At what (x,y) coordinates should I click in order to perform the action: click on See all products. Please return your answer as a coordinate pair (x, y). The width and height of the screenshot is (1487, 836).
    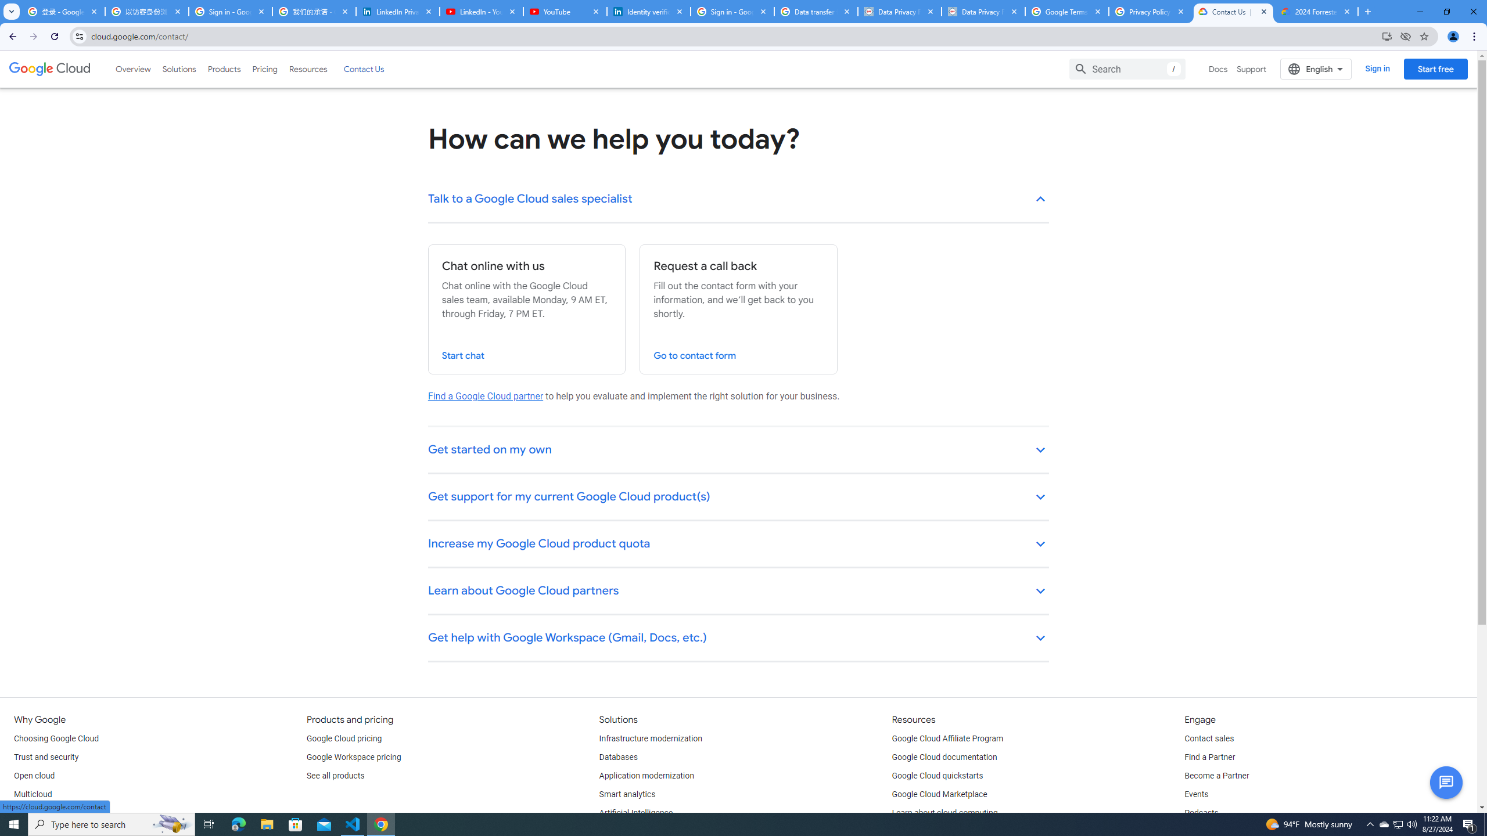
    Looking at the image, I should click on (335, 776).